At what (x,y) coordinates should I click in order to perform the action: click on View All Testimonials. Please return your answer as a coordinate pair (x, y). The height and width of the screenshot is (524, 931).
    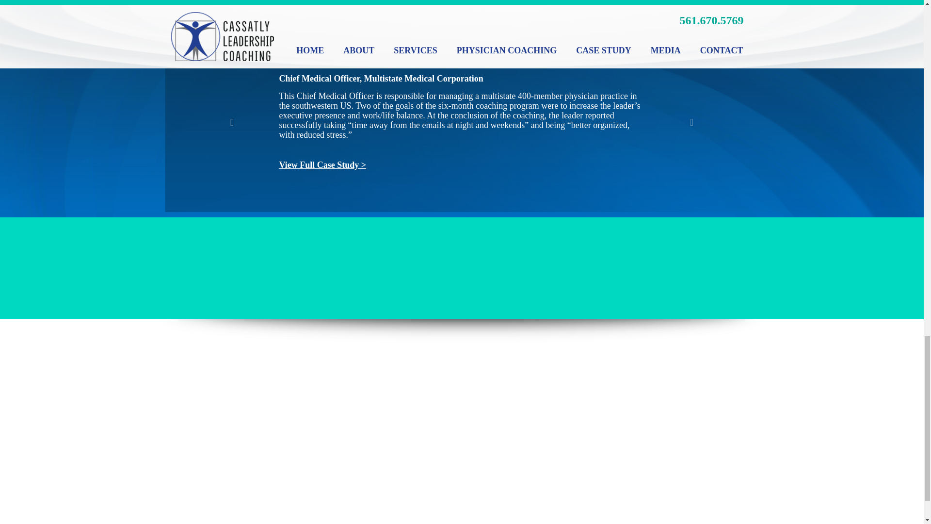
    Looking at the image, I should click on (462, 2).